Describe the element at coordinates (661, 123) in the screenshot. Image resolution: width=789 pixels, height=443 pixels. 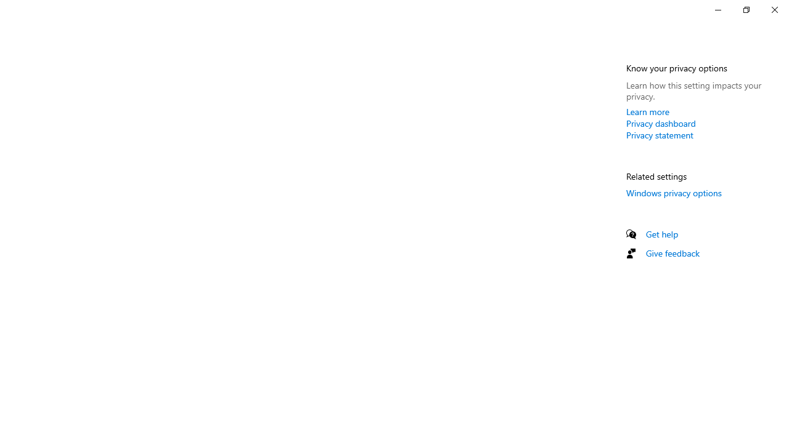
I see `Privacy dashboard` at that location.